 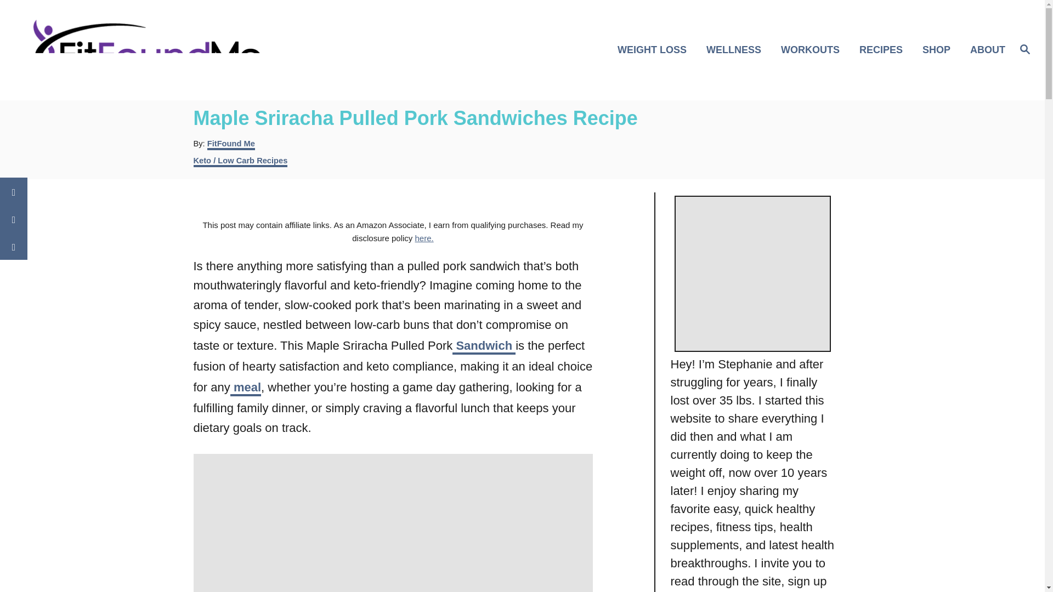 What do you see at coordinates (939, 49) in the screenshot?
I see `SHOP` at bounding box center [939, 49].